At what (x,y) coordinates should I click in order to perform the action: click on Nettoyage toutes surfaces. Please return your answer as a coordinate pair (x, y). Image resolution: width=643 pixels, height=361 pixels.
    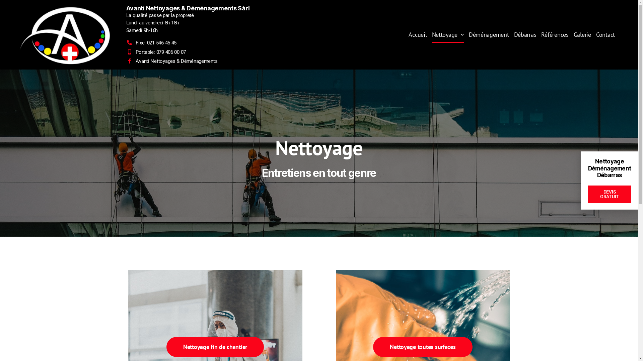
    Looking at the image, I should click on (423, 347).